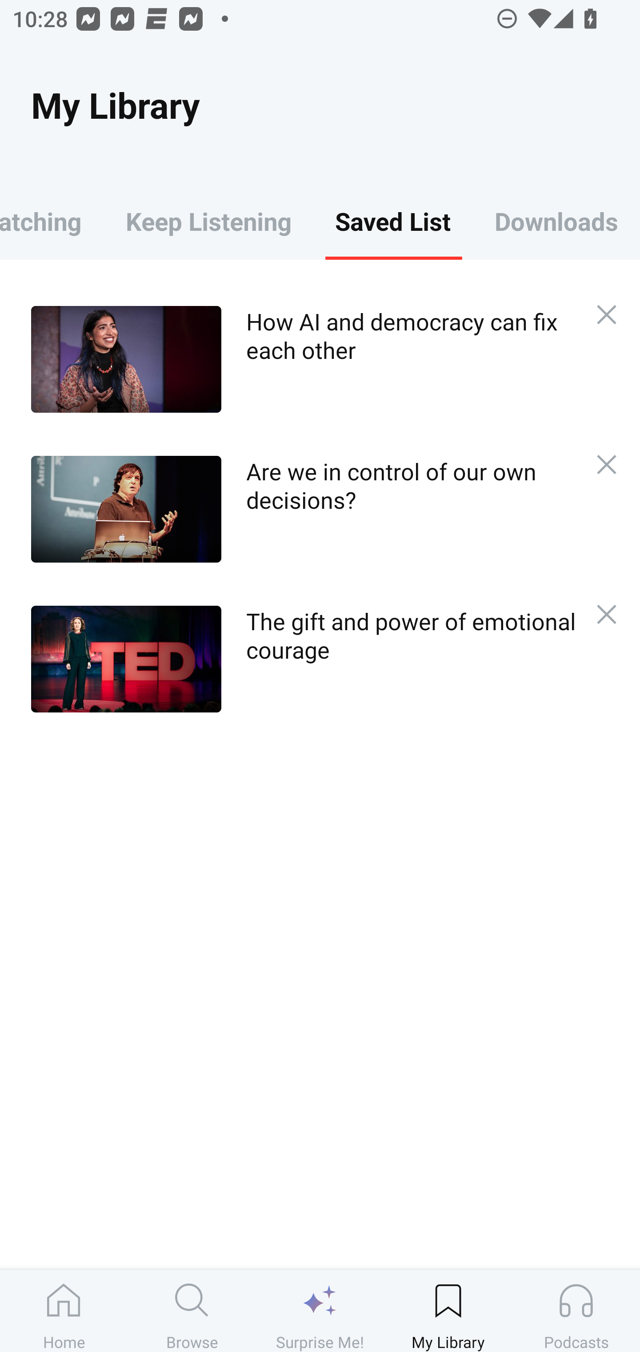 The image size is (640, 1352). Describe the element at coordinates (304, 358) in the screenshot. I see `How AI and democracy can fix each other` at that location.